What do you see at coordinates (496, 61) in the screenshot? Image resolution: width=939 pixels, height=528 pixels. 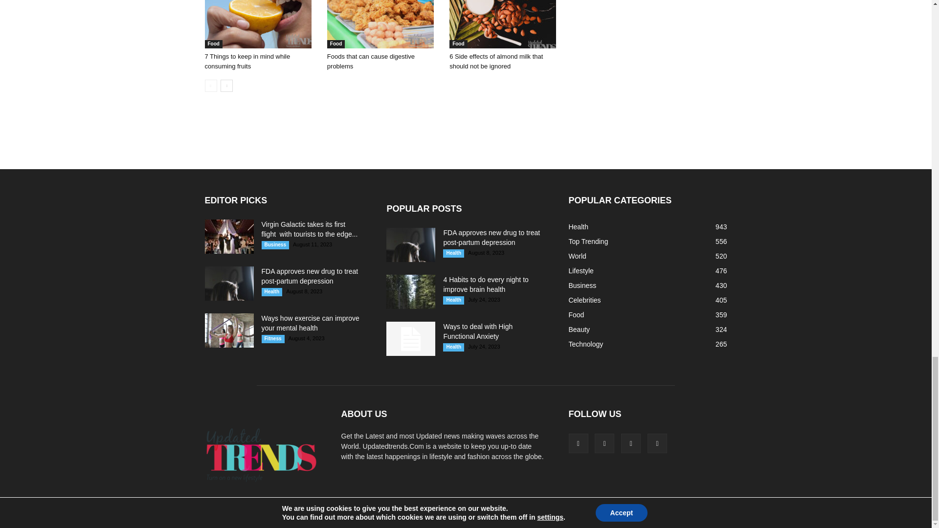 I see `6 Side effects of almond milk that should not be ignored` at bounding box center [496, 61].